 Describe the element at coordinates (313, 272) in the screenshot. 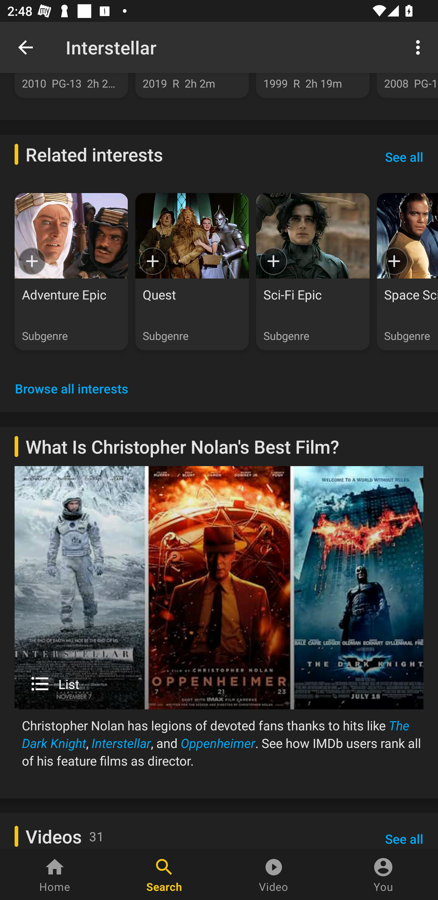

I see `Sci-Fi Epic Subgenre` at that location.